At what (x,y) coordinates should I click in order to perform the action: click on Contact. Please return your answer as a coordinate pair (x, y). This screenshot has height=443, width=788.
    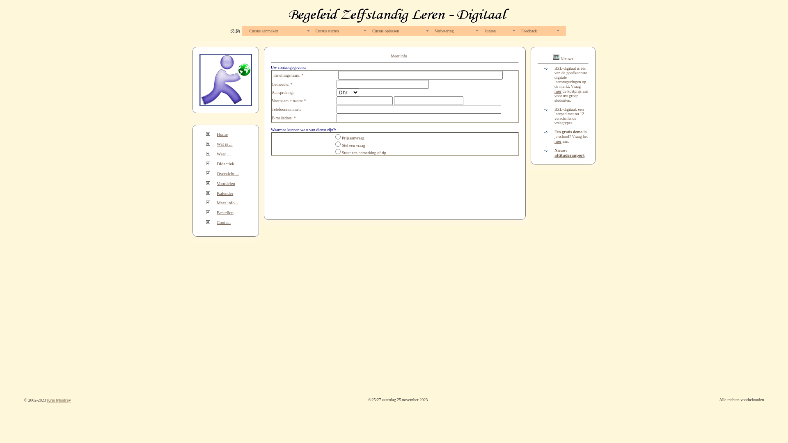
    Looking at the image, I should click on (224, 222).